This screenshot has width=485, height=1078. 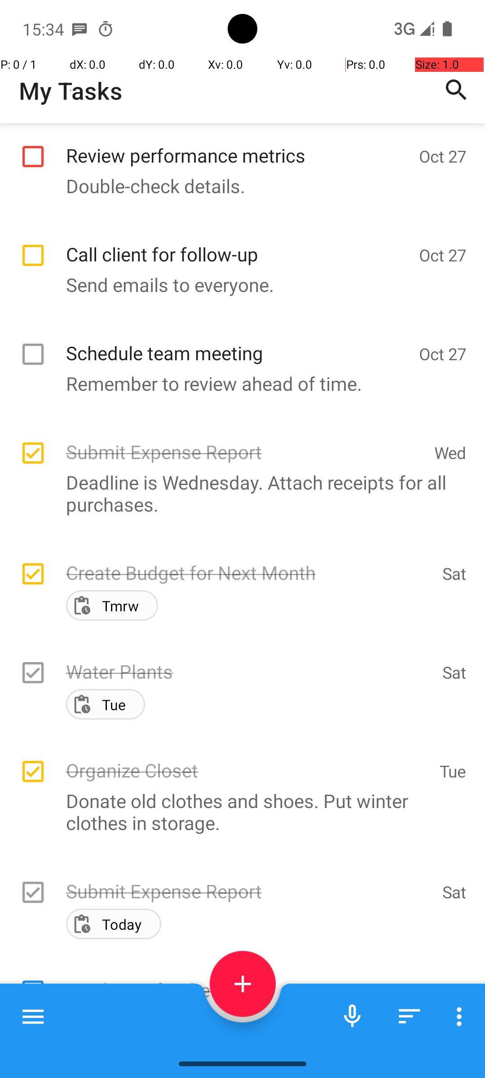 What do you see at coordinates (443, 156) in the screenshot?
I see `Oct 27` at bounding box center [443, 156].